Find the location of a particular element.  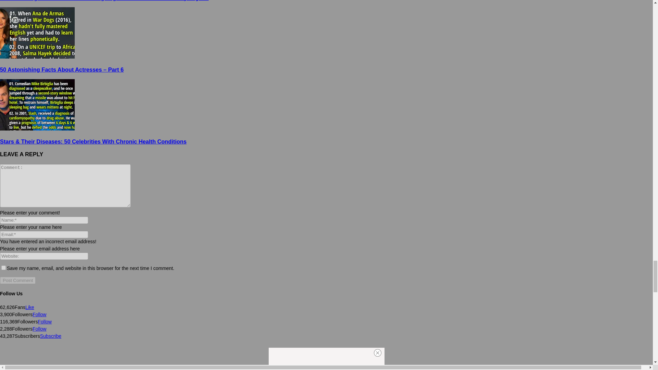

yes is located at coordinates (3, 268).